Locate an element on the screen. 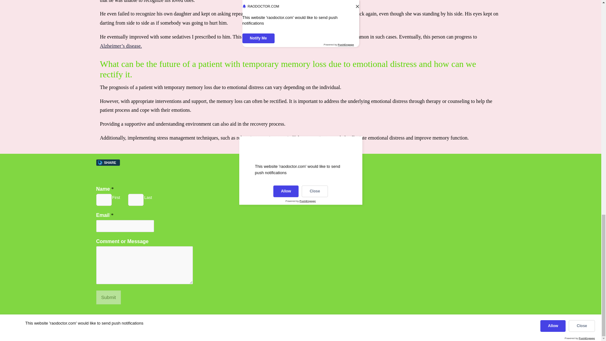 The image size is (606, 341). Blog WordPress Theme is located at coordinates (259, 325).